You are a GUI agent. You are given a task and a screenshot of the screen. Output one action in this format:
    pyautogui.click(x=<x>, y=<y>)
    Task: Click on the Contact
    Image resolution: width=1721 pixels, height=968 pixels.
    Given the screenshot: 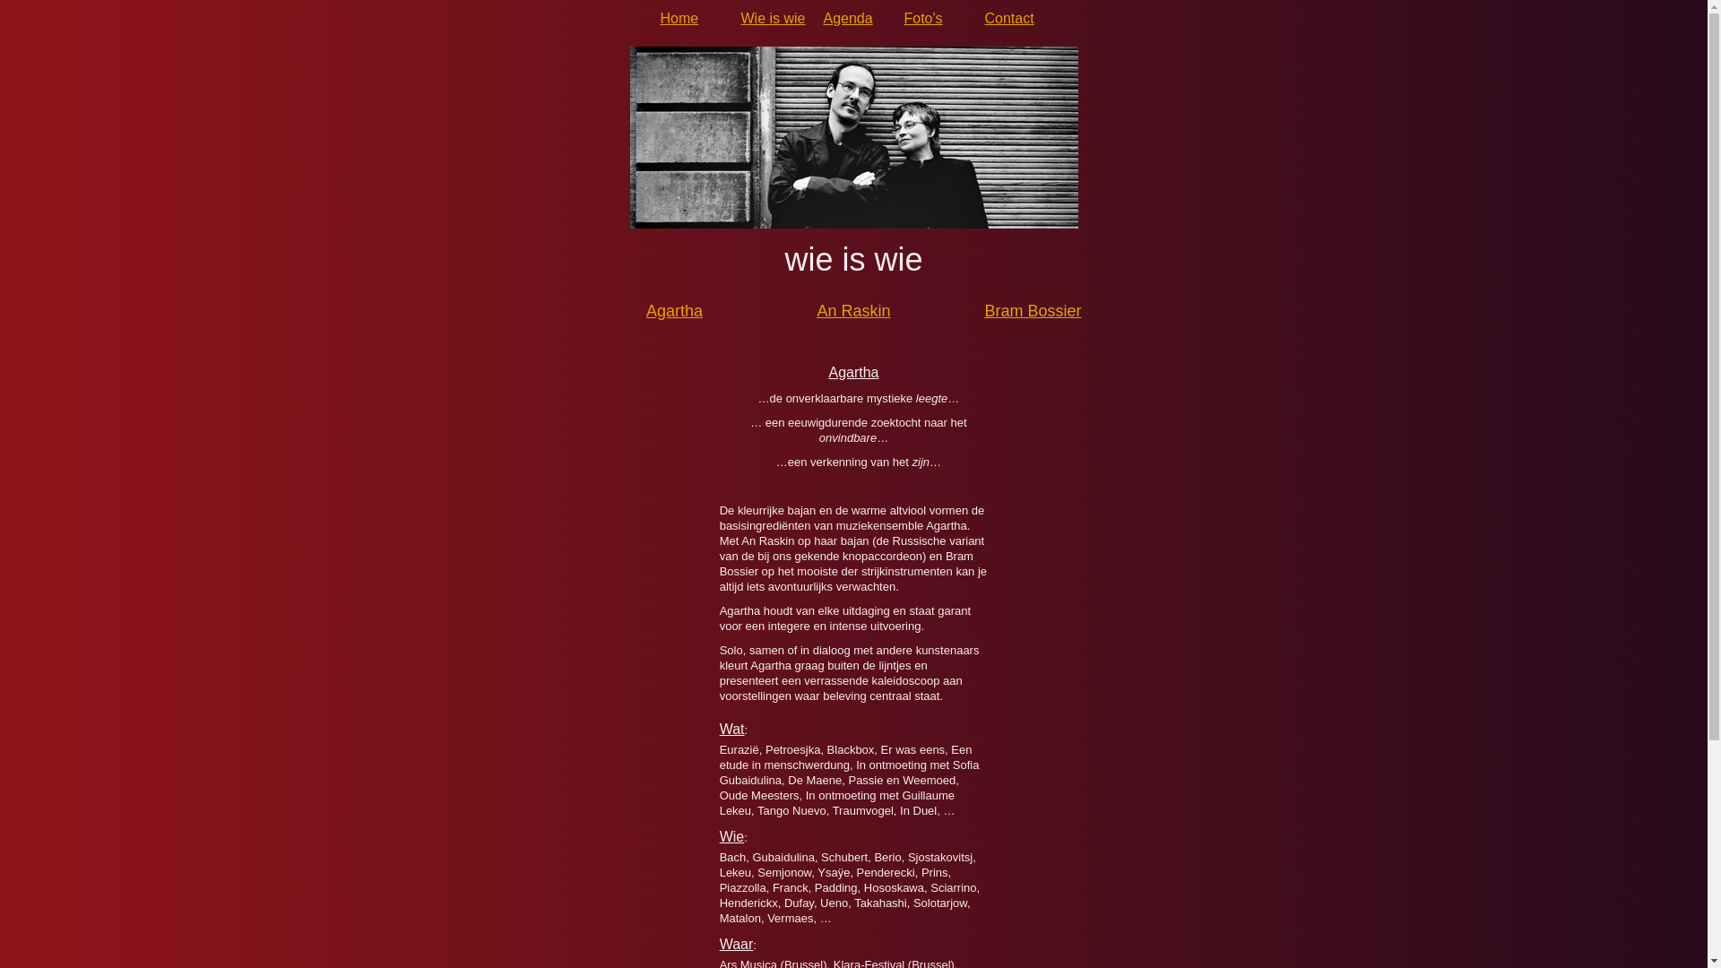 What is the action you would take?
    pyautogui.click(x=1016, y=18)
    